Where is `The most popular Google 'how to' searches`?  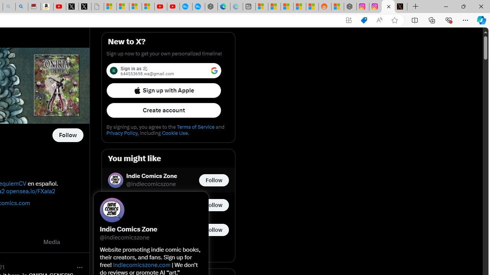
The most popular Google 'how to' searches is located at coordinates (199, 7).